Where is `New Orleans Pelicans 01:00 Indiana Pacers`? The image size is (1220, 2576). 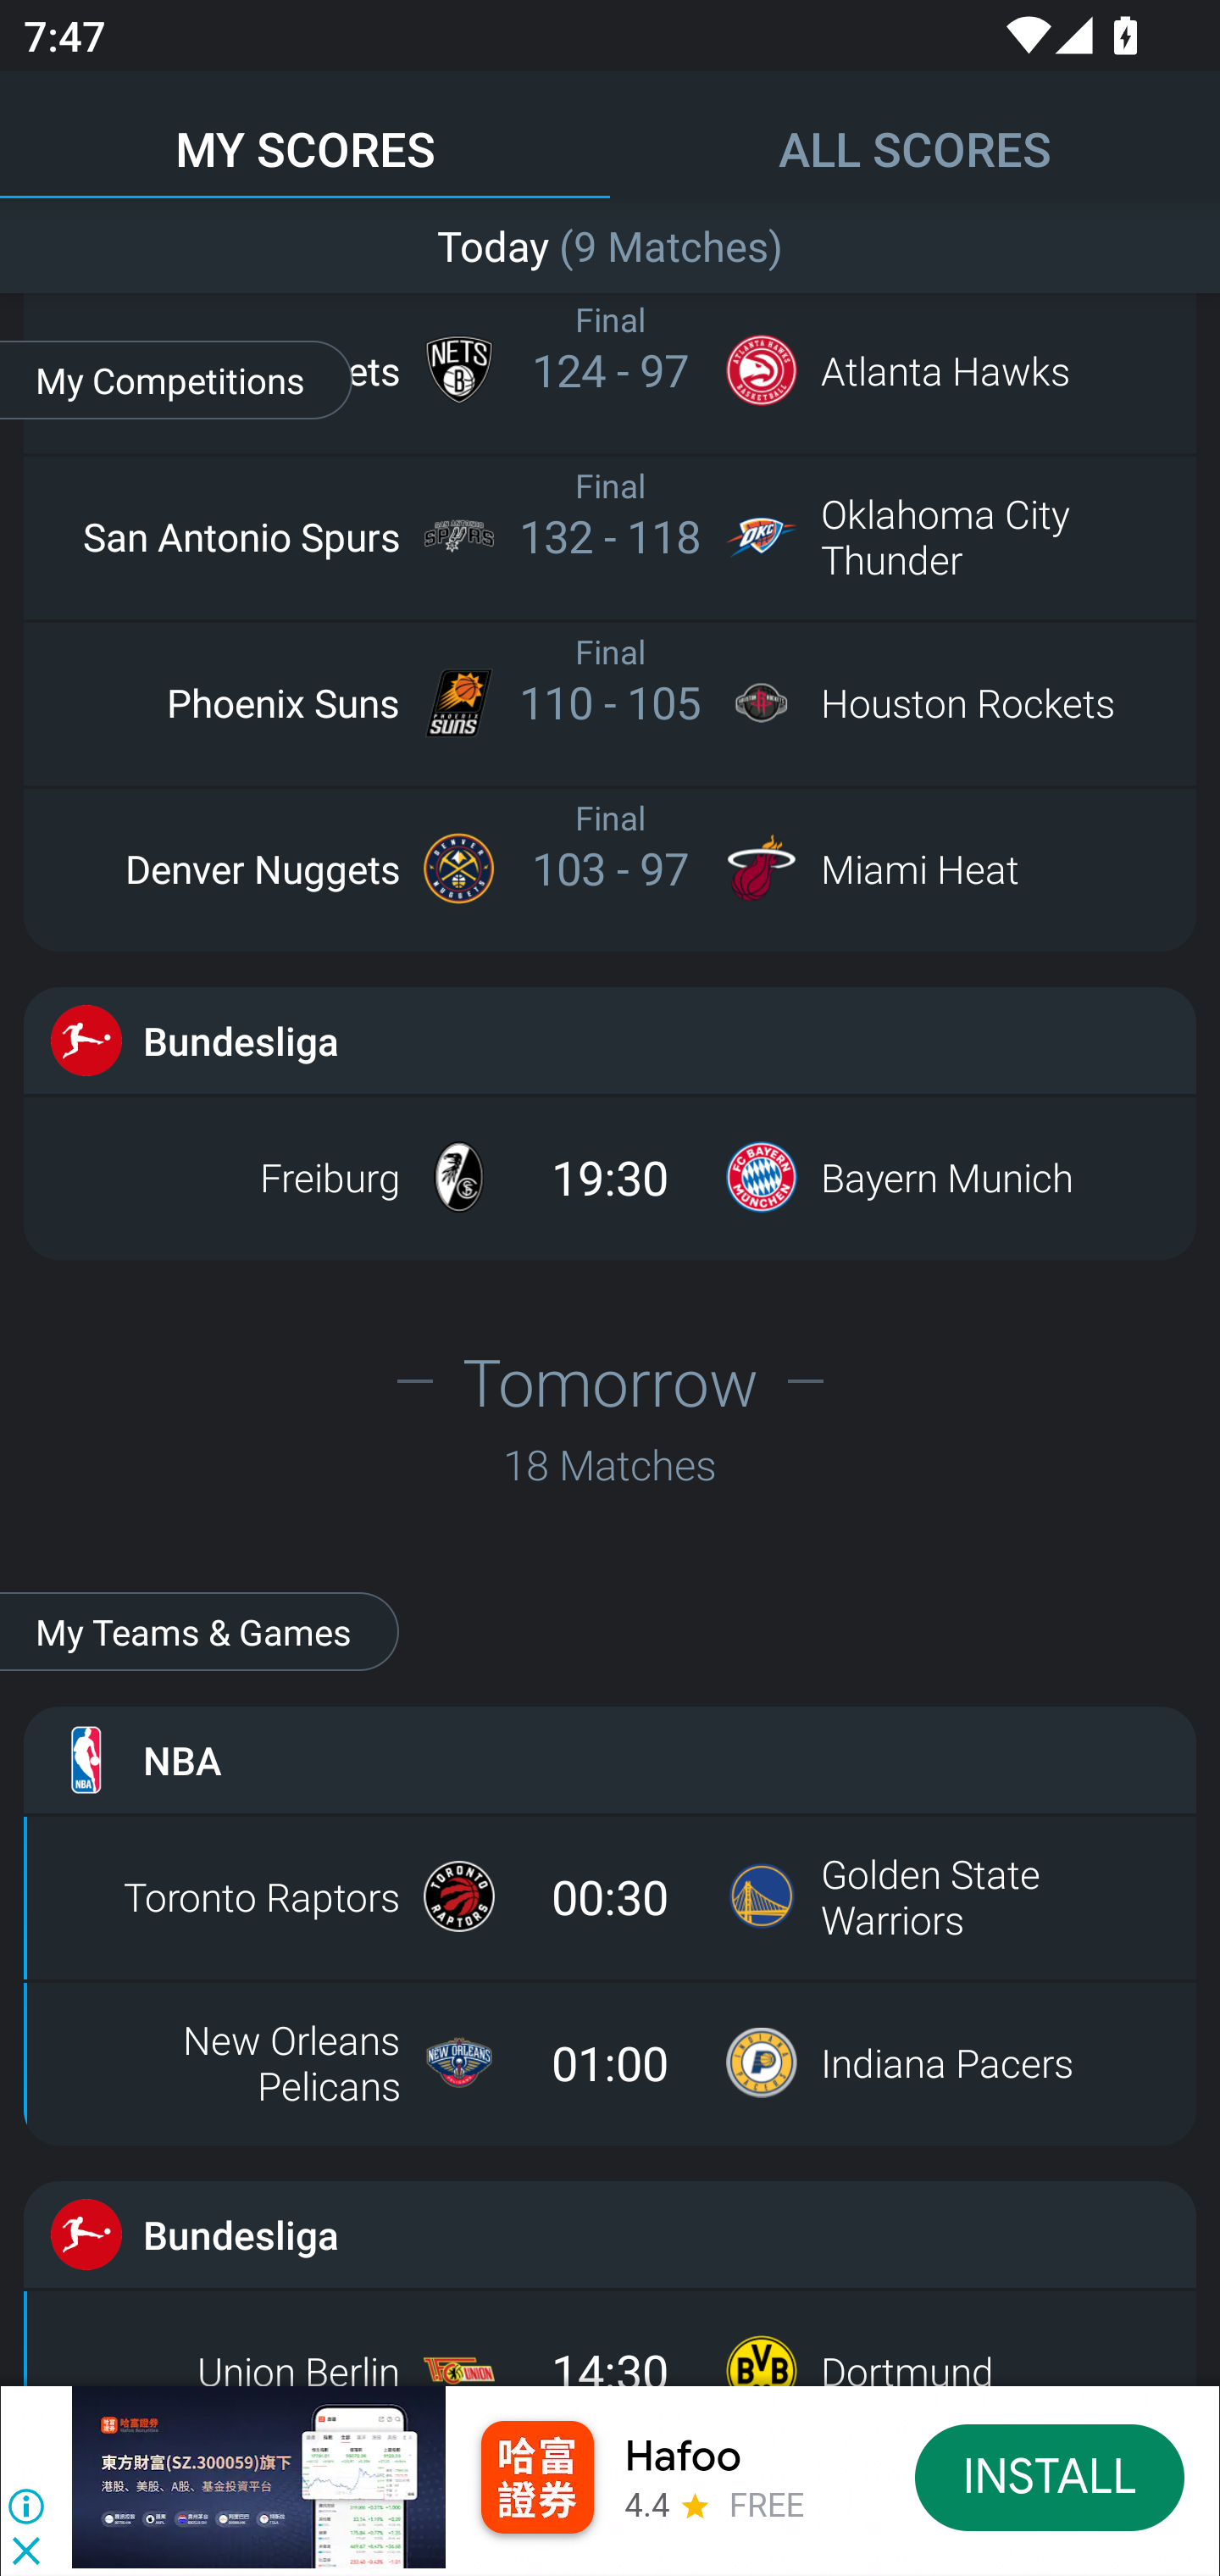 New Orleans Pelicans 01:00 Indiana Pacers is located at coordinates (610, 2062).